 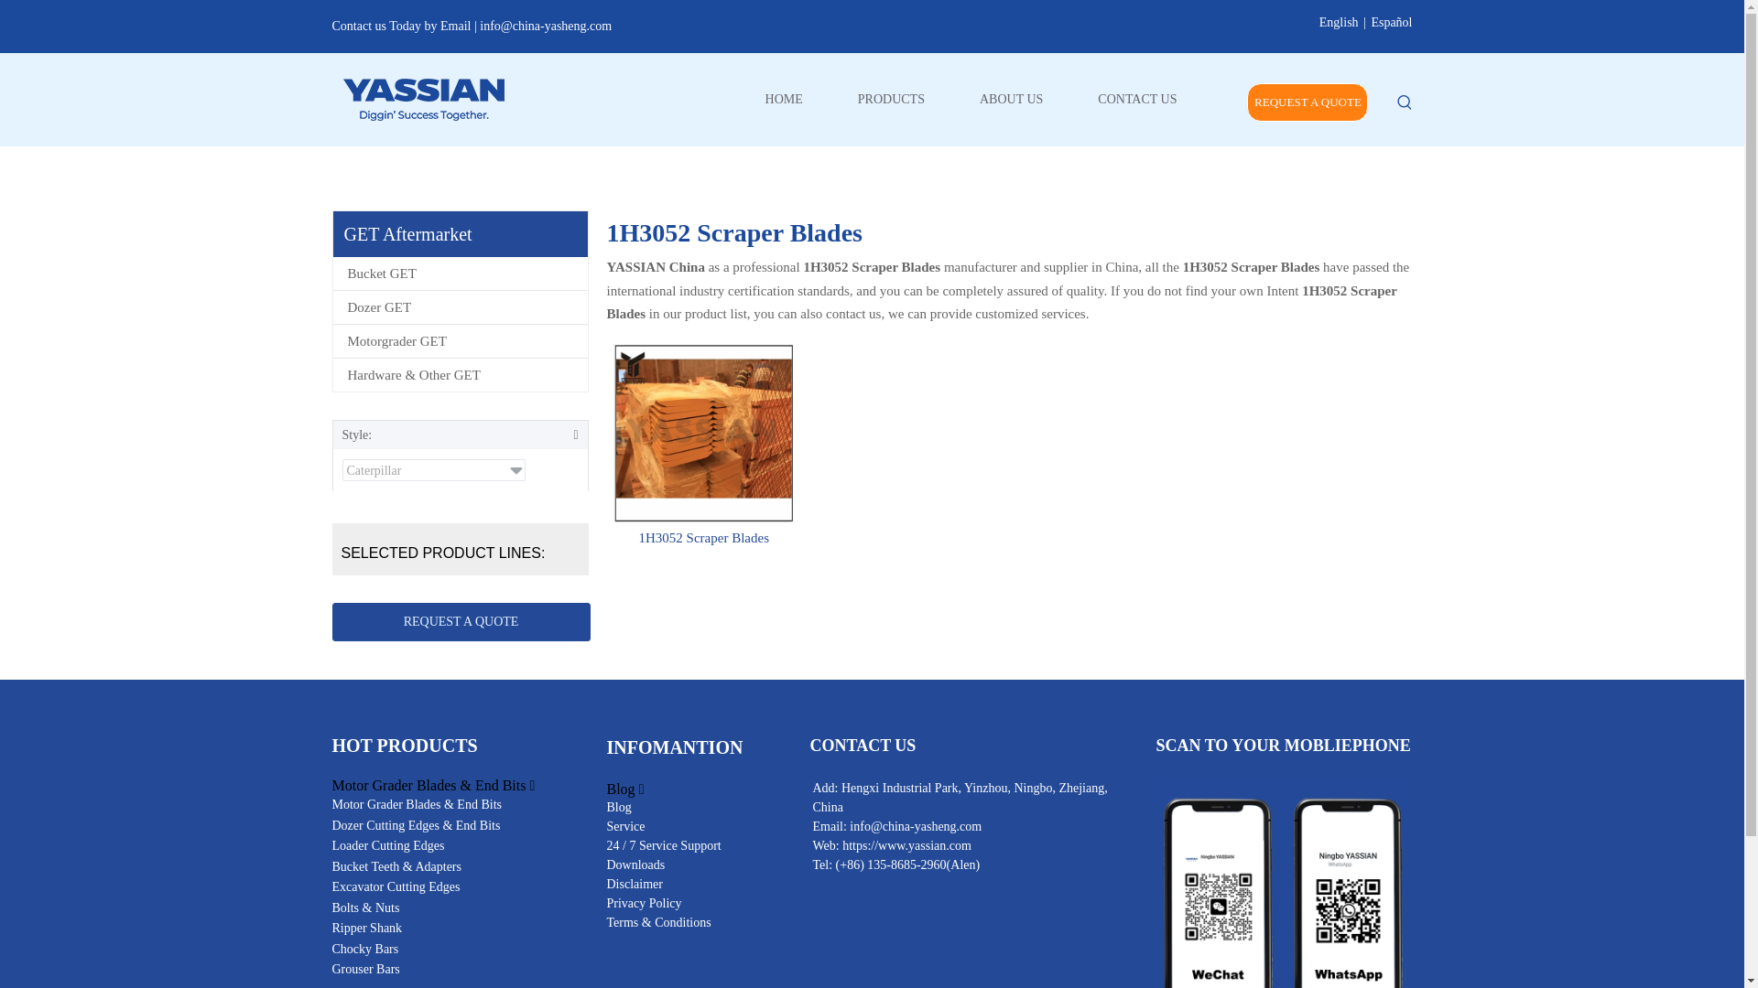 I want to click on English, so click(x=1339, y=22).